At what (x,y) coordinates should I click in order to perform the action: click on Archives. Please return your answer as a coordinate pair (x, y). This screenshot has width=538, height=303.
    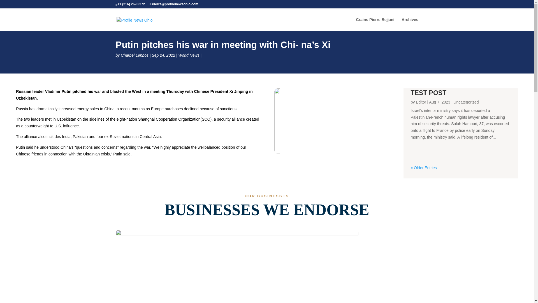
    Looking at the image, I should click on (410, 24).